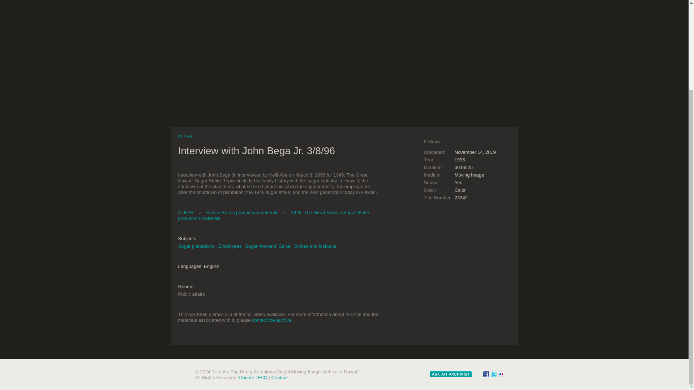  I want to click on CLEAR, so click(185, 212).